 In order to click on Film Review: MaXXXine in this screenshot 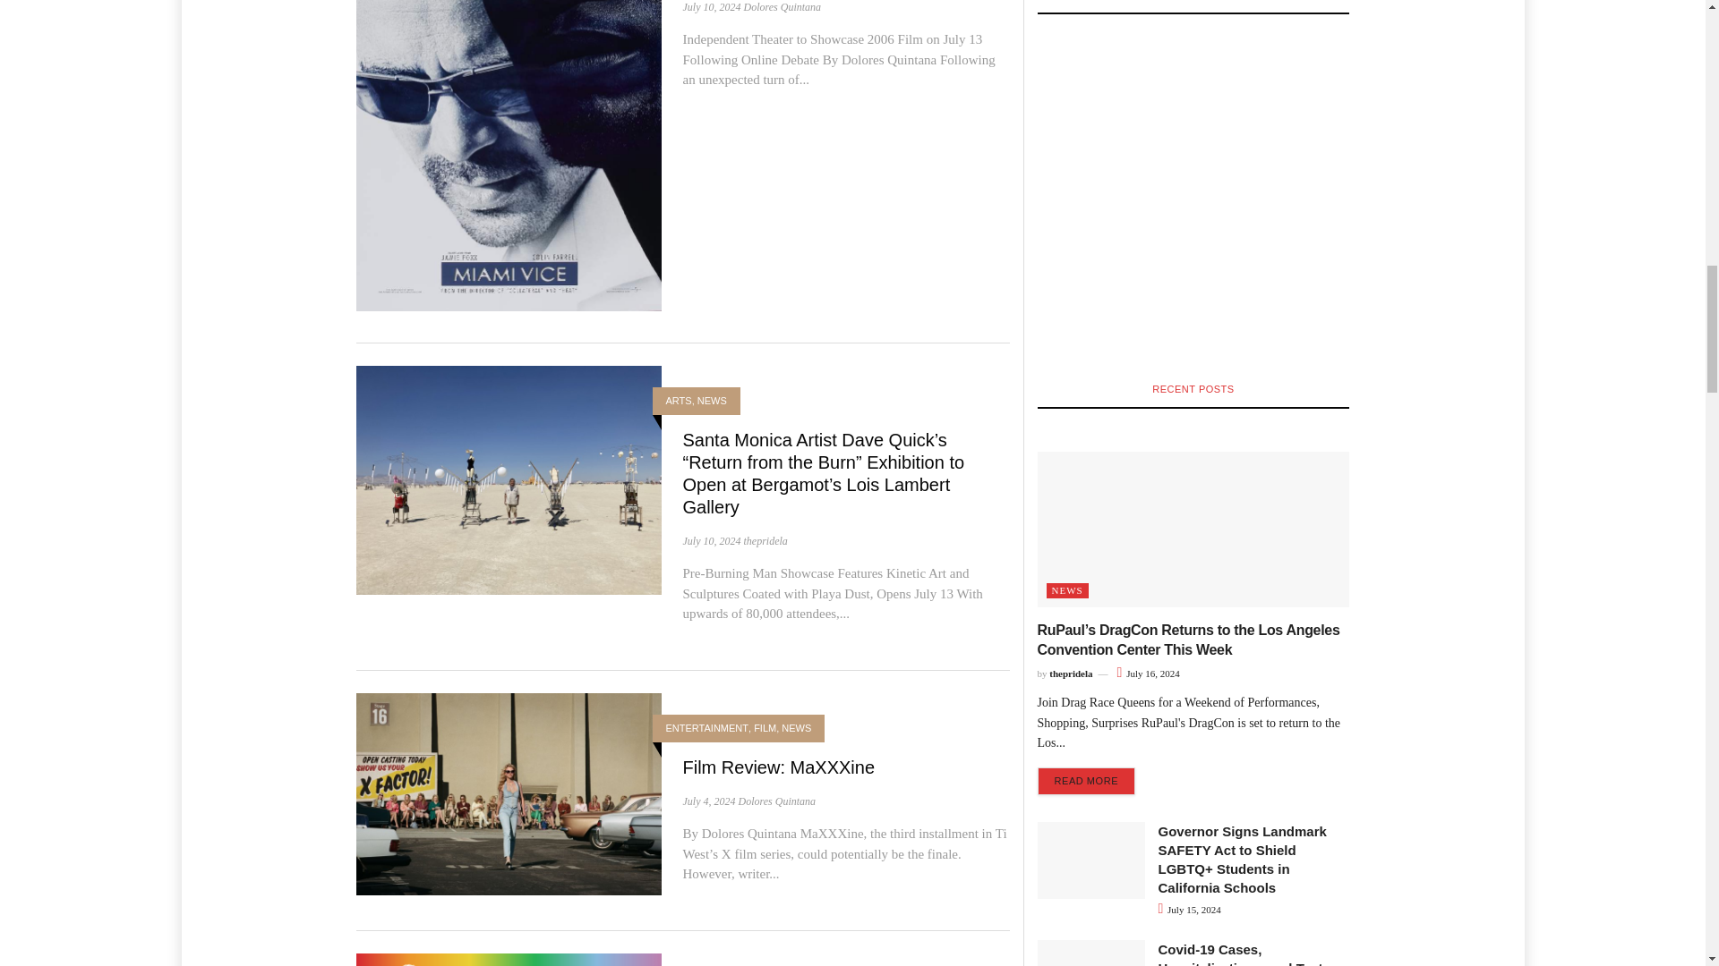, I will do `click(779, 767)`.